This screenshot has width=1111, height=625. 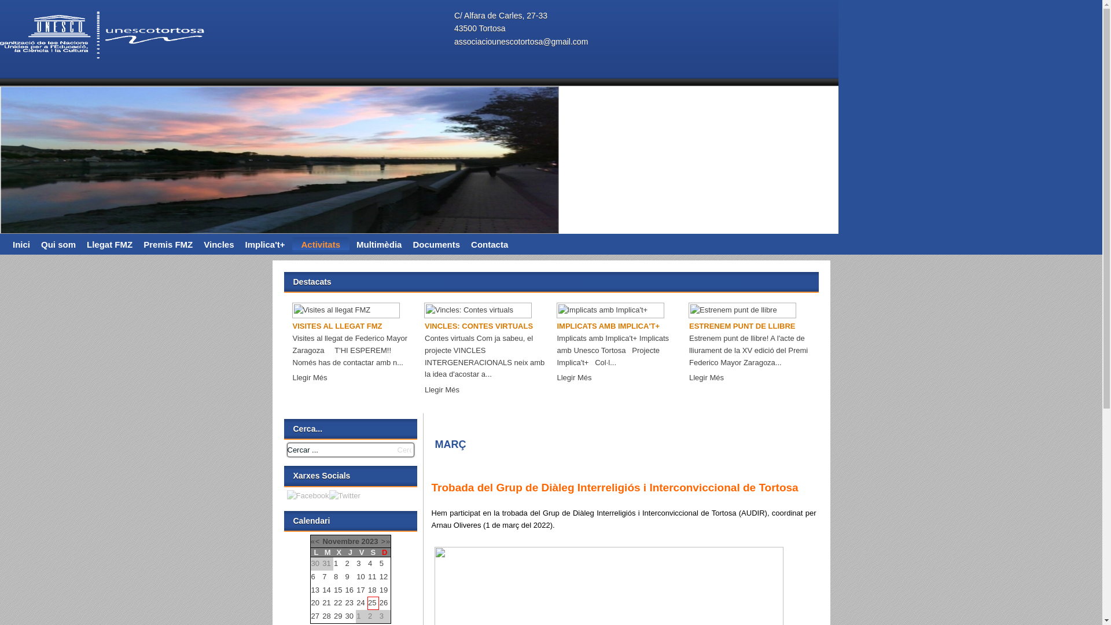 What do you see at coordinates (336, 564) in the screenshot?
I see `1` at bounding box center [336, 564].